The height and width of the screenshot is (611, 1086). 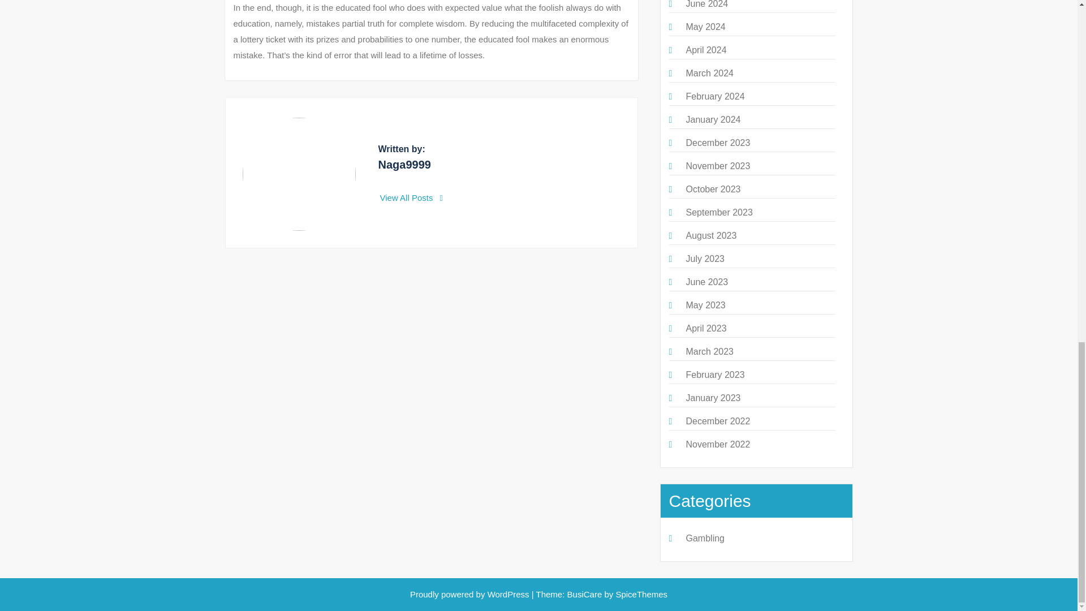 I want to click on April 2024, so click(x=706, y=50).